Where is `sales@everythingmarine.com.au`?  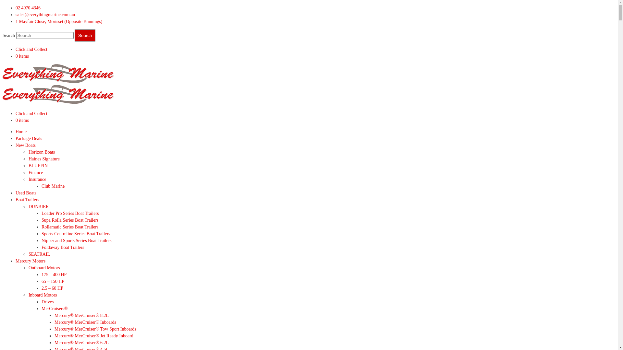
sales@everythingmarine.com.au is located at coordinates (45, 15).